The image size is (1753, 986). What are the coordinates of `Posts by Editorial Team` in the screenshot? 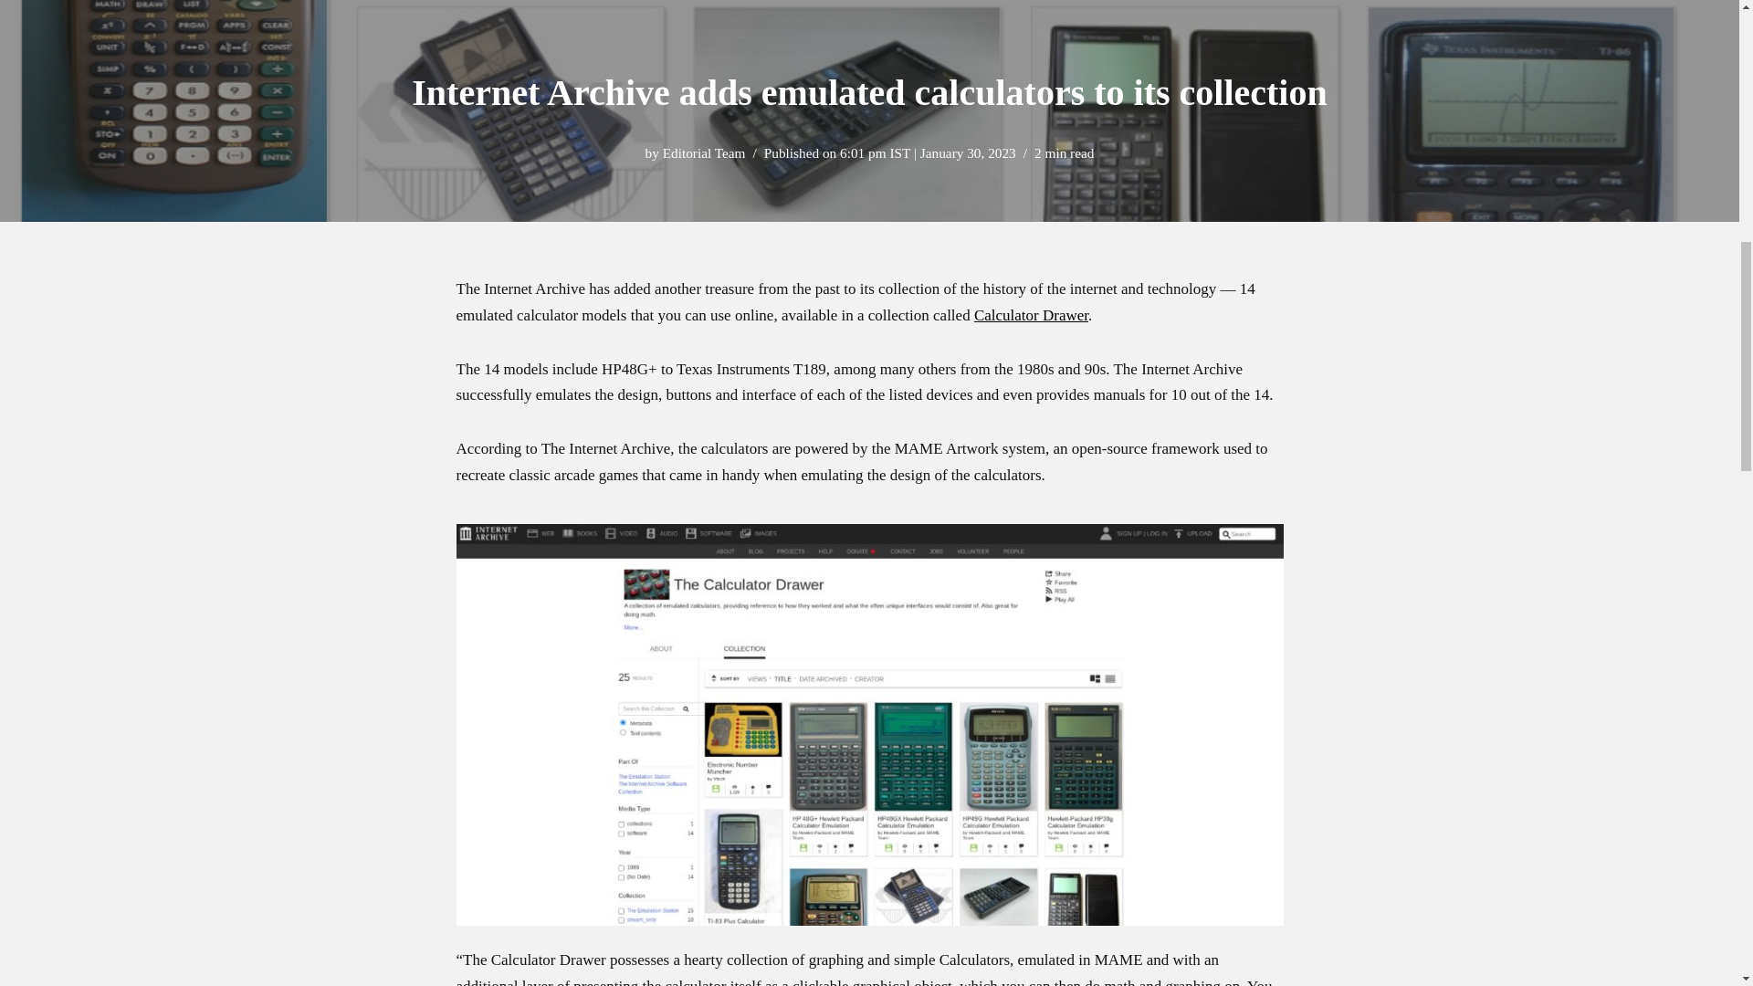 It's located at (704, 152).